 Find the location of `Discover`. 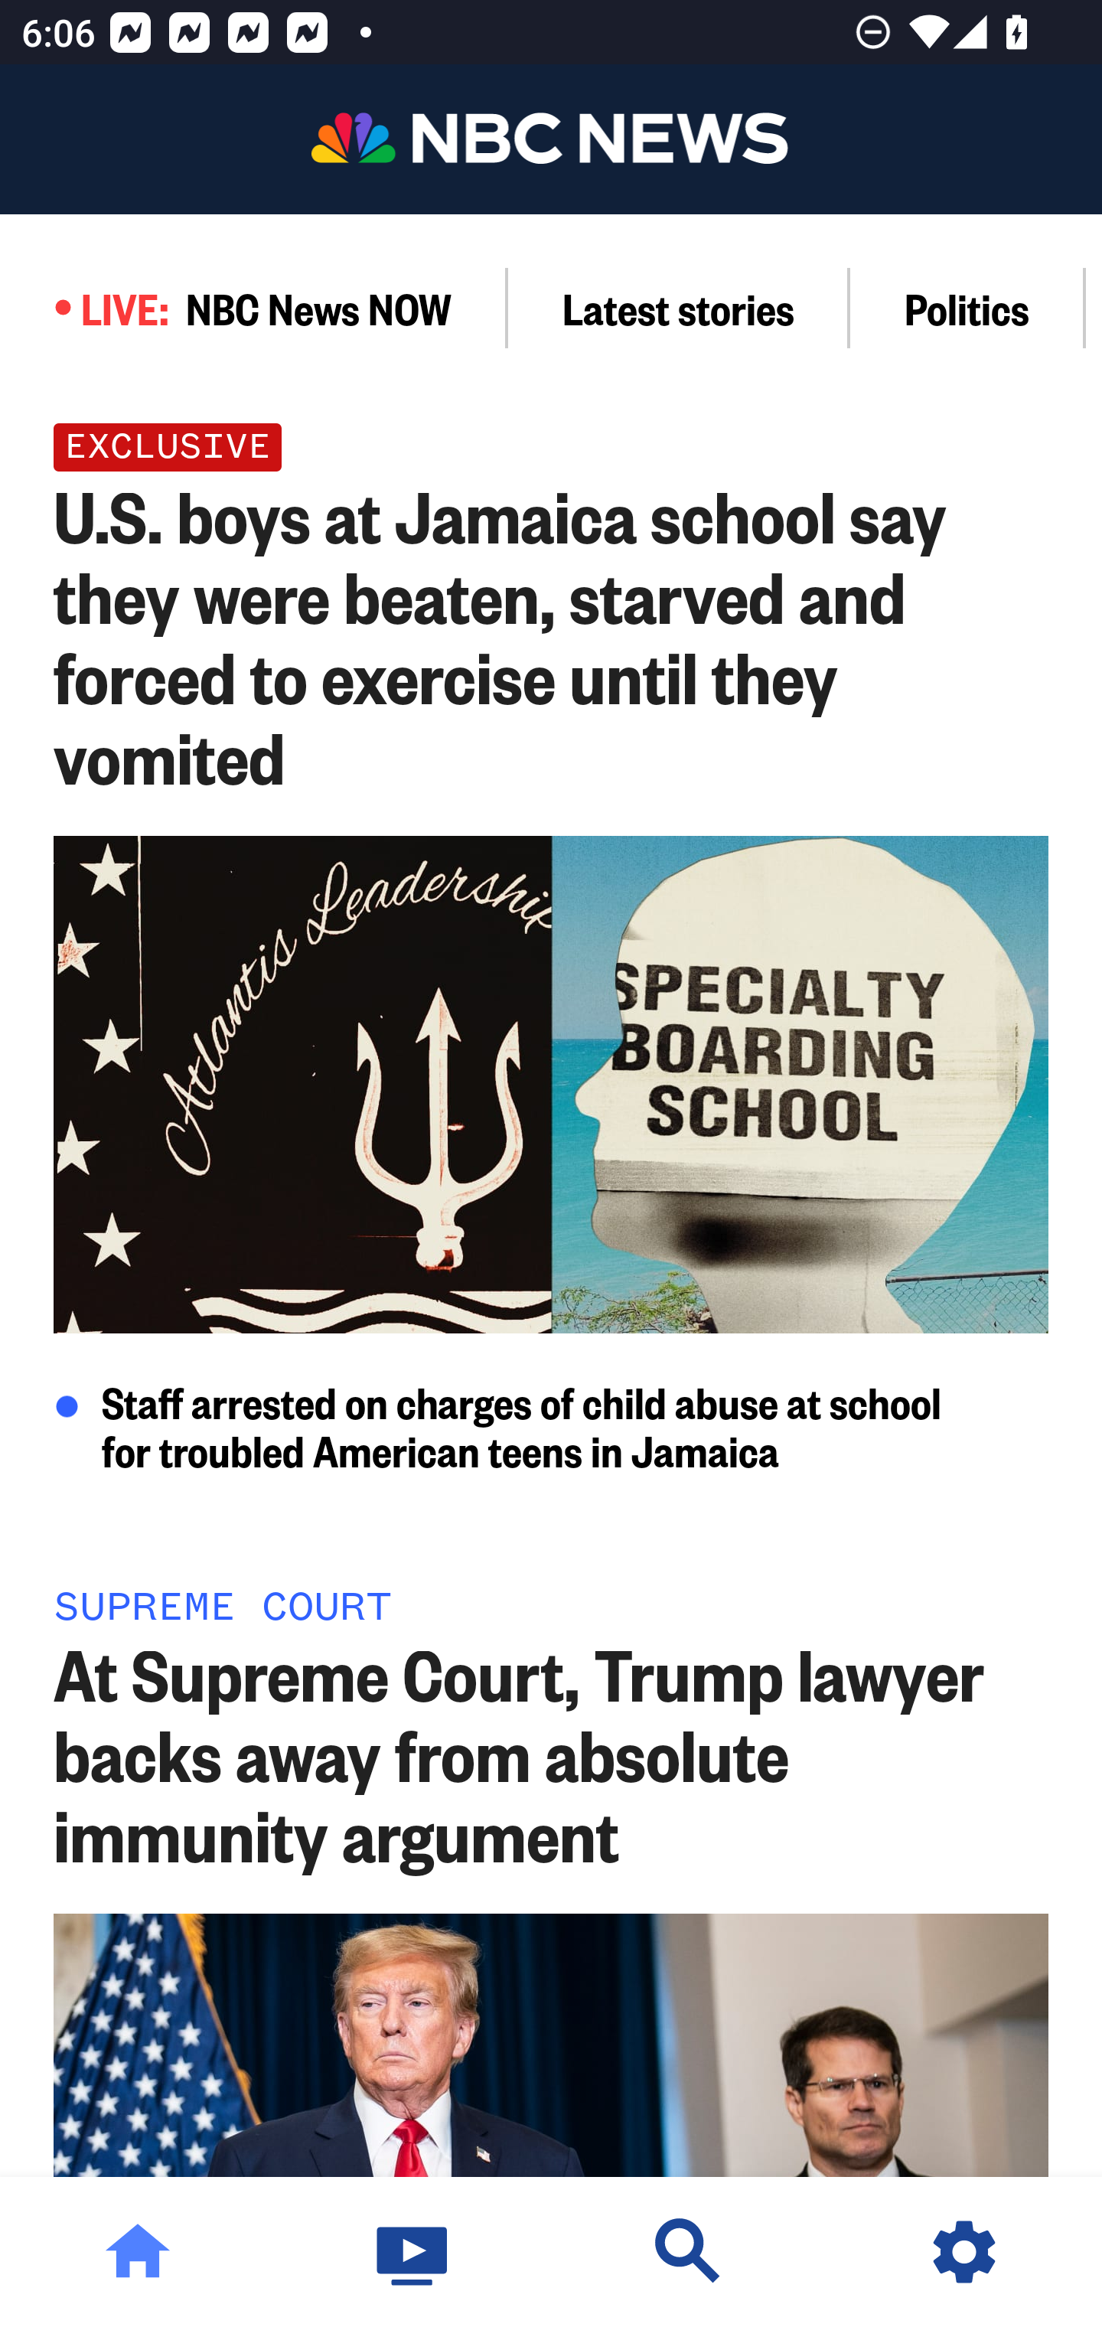

Discover is located at coordinates (689, 2252).